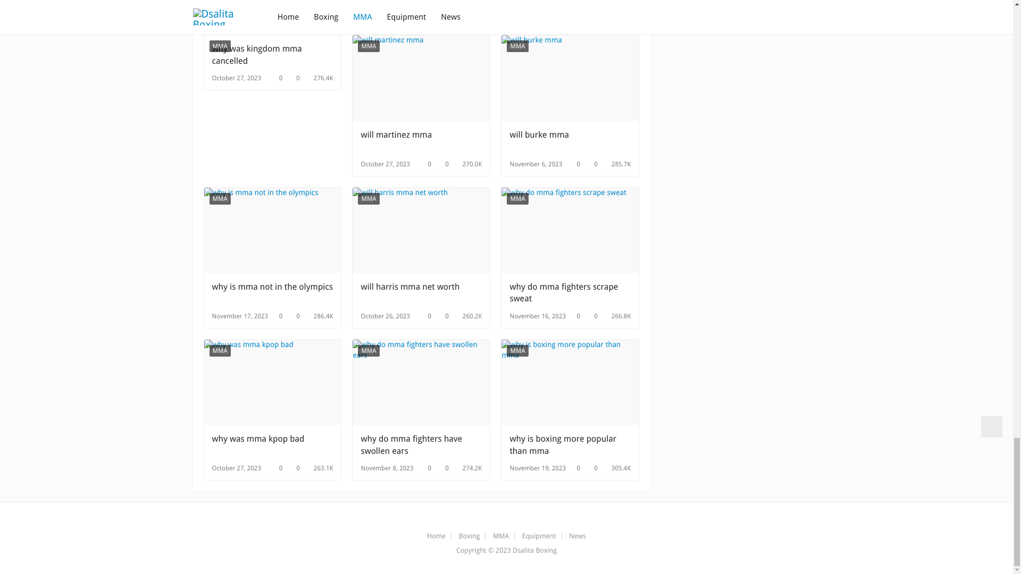  I want to click on will burke mma, so click(570, 141).